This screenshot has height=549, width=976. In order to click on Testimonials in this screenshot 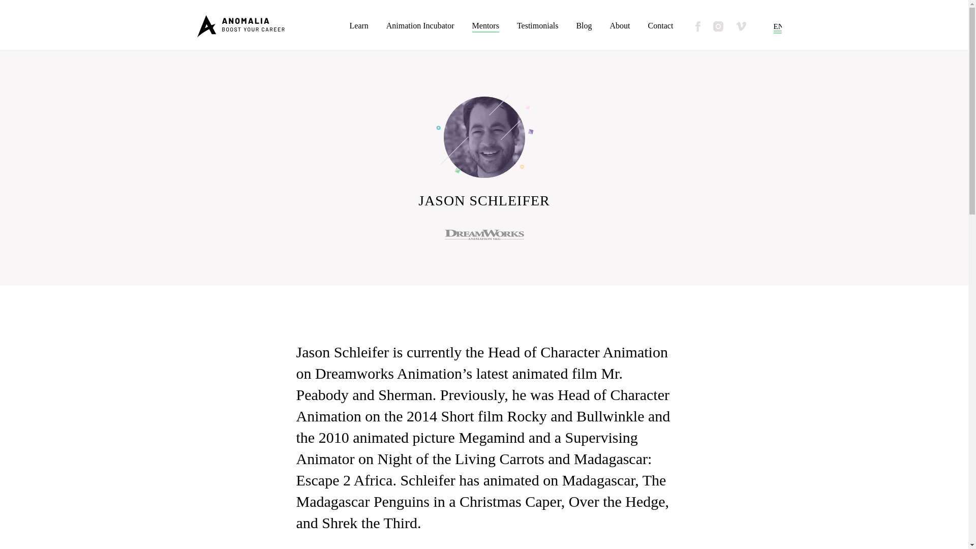, I will do `click(538, 26)`.